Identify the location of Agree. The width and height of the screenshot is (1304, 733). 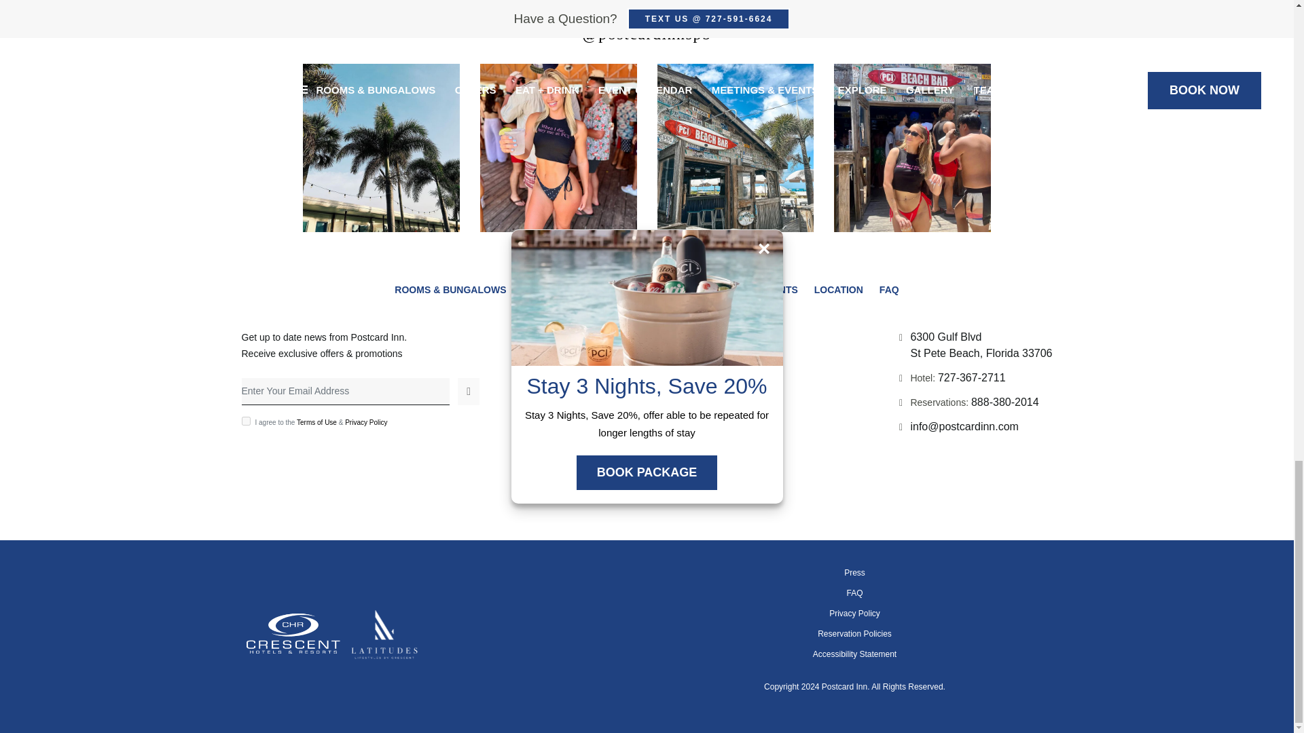
(246, 421).